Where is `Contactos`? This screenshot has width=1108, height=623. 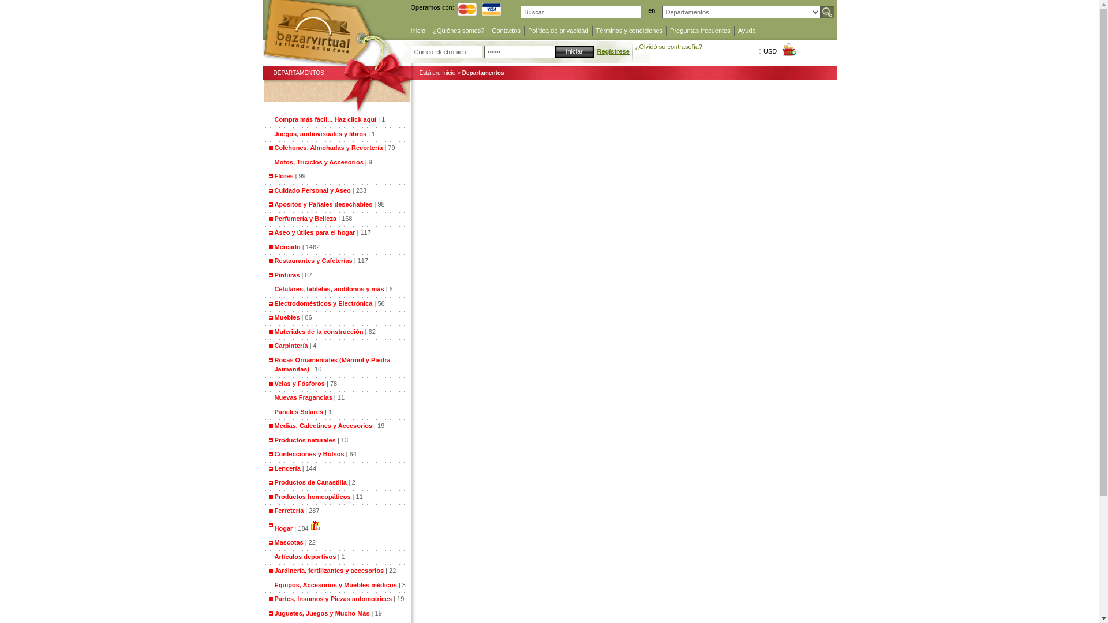 Contactos is located at coordinates (506, 31).